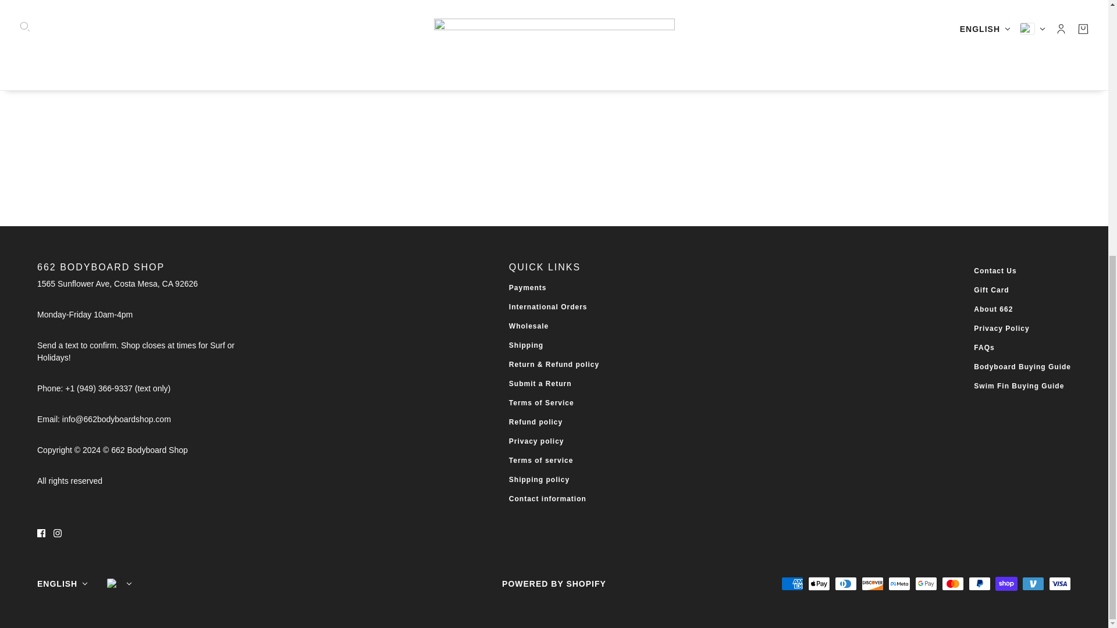 This screenshot has height=628, width=1117. Describe the element at coordinates (540, 384) in the screenshot. I see `Submit a Return` at that location.